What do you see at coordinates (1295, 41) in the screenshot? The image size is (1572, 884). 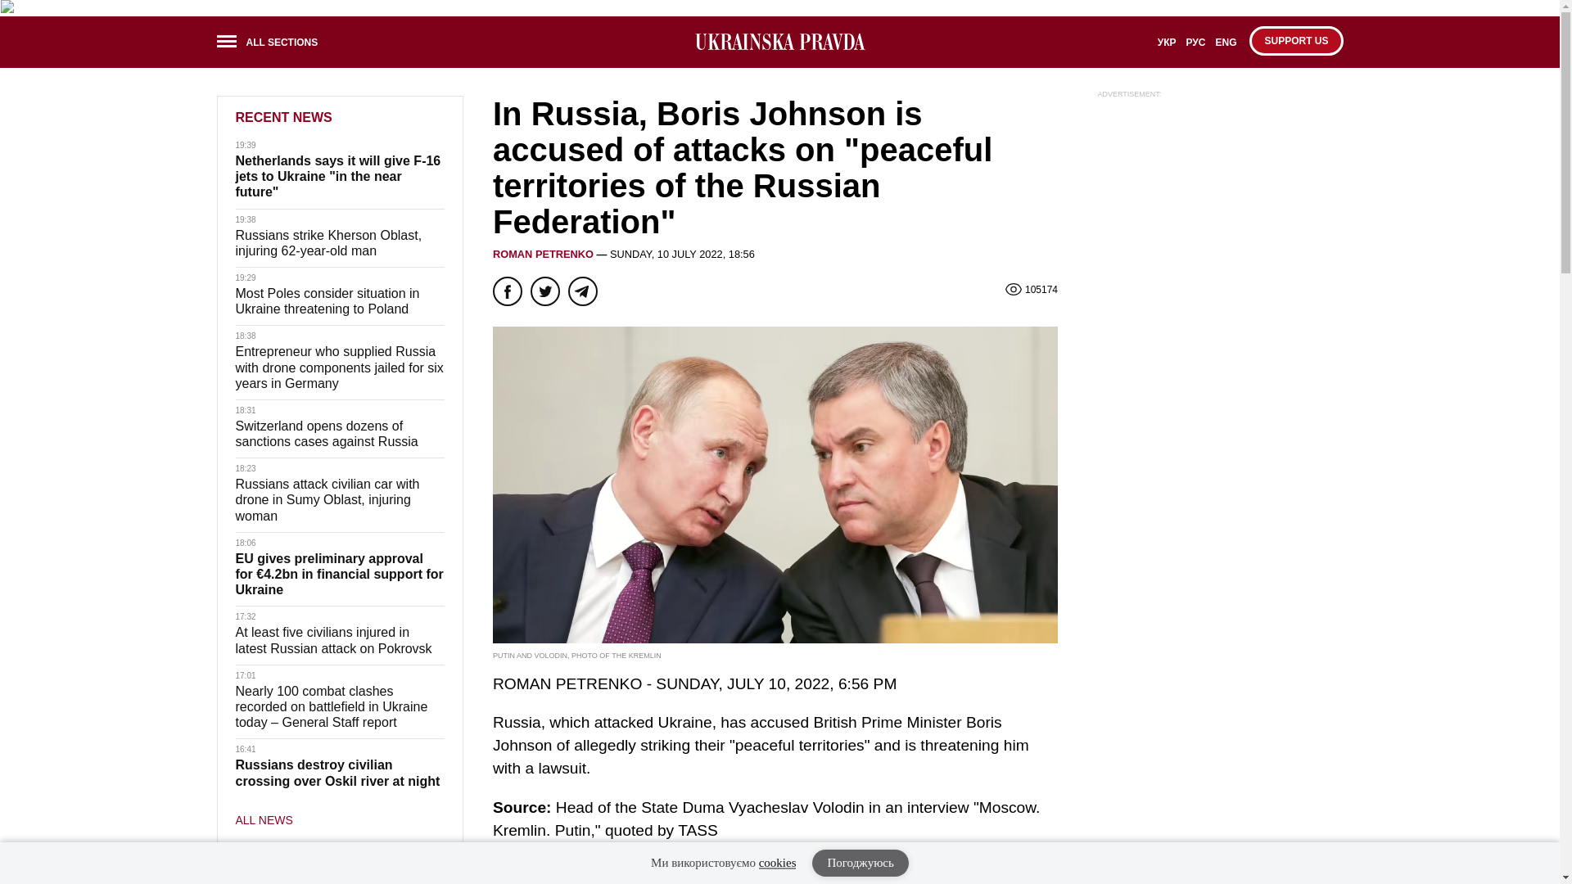 I see `SUPPORT US` at bounding box center [1295, 41].